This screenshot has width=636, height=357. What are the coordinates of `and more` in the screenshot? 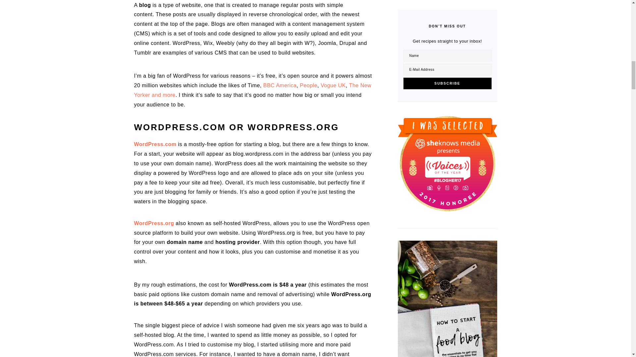 It's located at (164, 95).